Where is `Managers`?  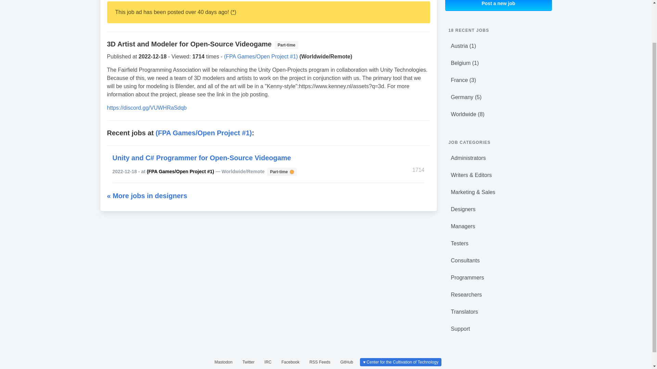 Managers is located at coordinates (498, 209).